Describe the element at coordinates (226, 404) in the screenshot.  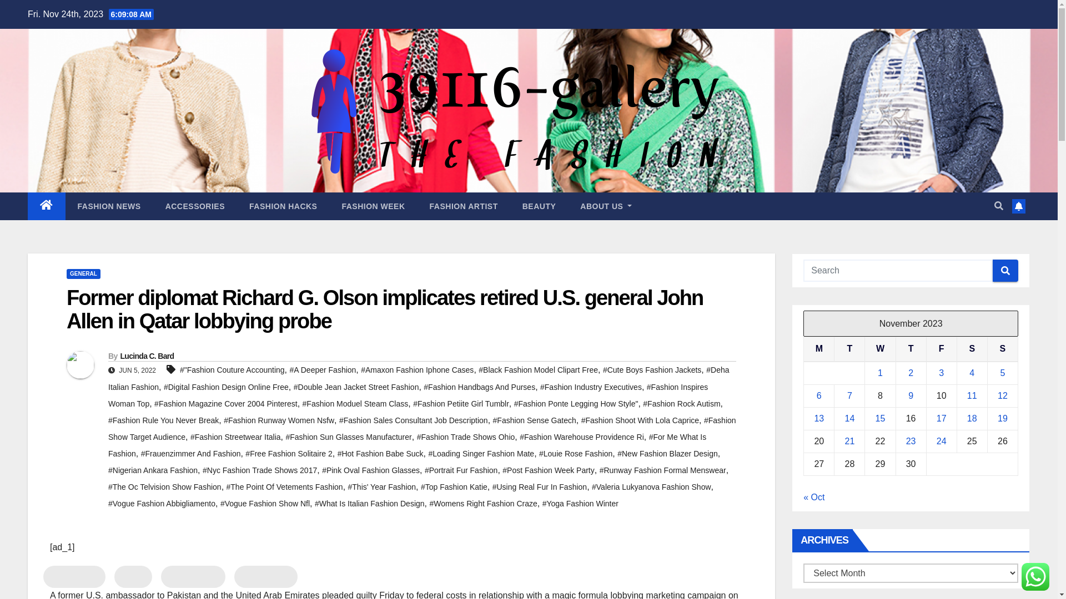
I see `#Fashion Magazine Cover 2004 Pinterest` at that location.